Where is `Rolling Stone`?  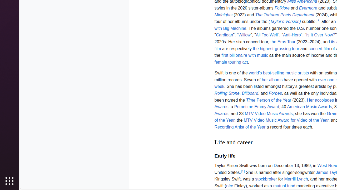
Rolling Stone is located at coordinates (227, 93).